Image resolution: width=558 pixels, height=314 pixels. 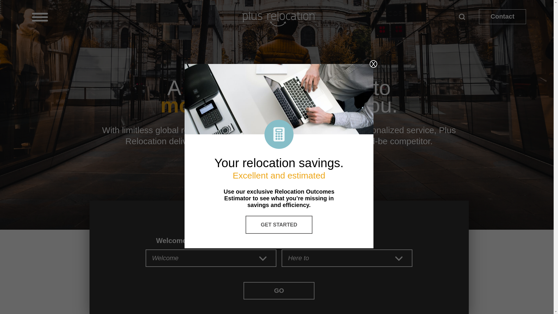 I want to click on GO, so click(x=279, y=291).